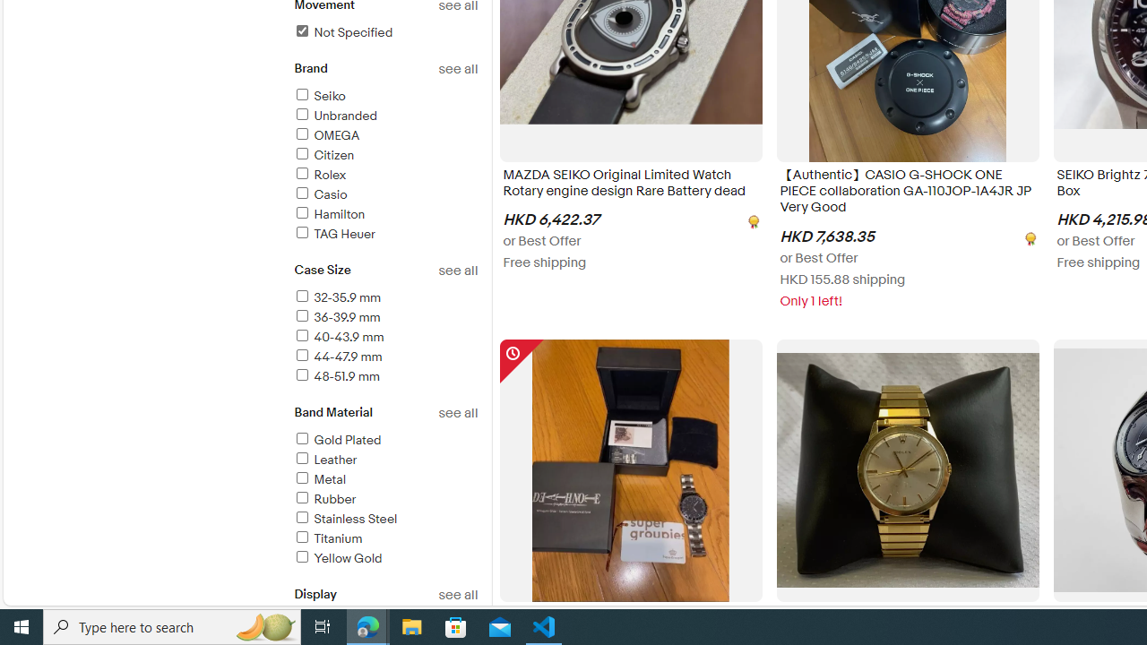 The image size is (1147, 645). Describe the element at coordinates (457, 413) in the screenshot. I see `See all band material refinements` at that location.